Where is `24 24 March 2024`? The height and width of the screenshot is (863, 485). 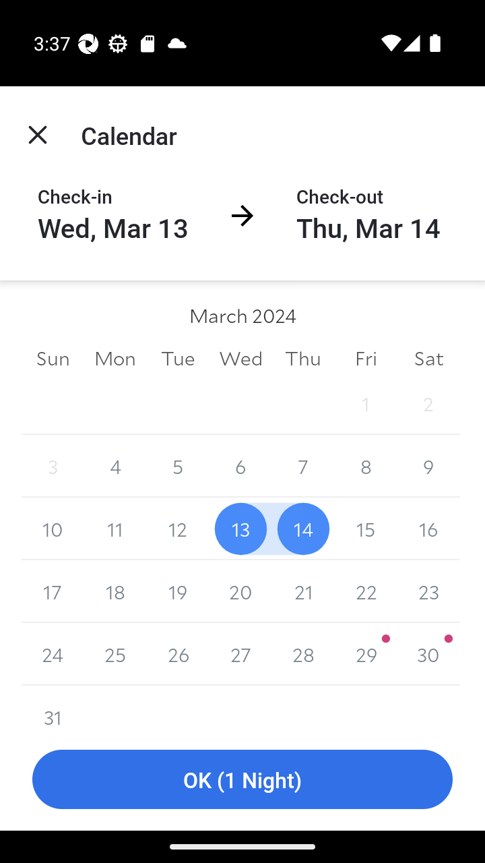 24 24 March 2024 is located at coordinates (53, 654).